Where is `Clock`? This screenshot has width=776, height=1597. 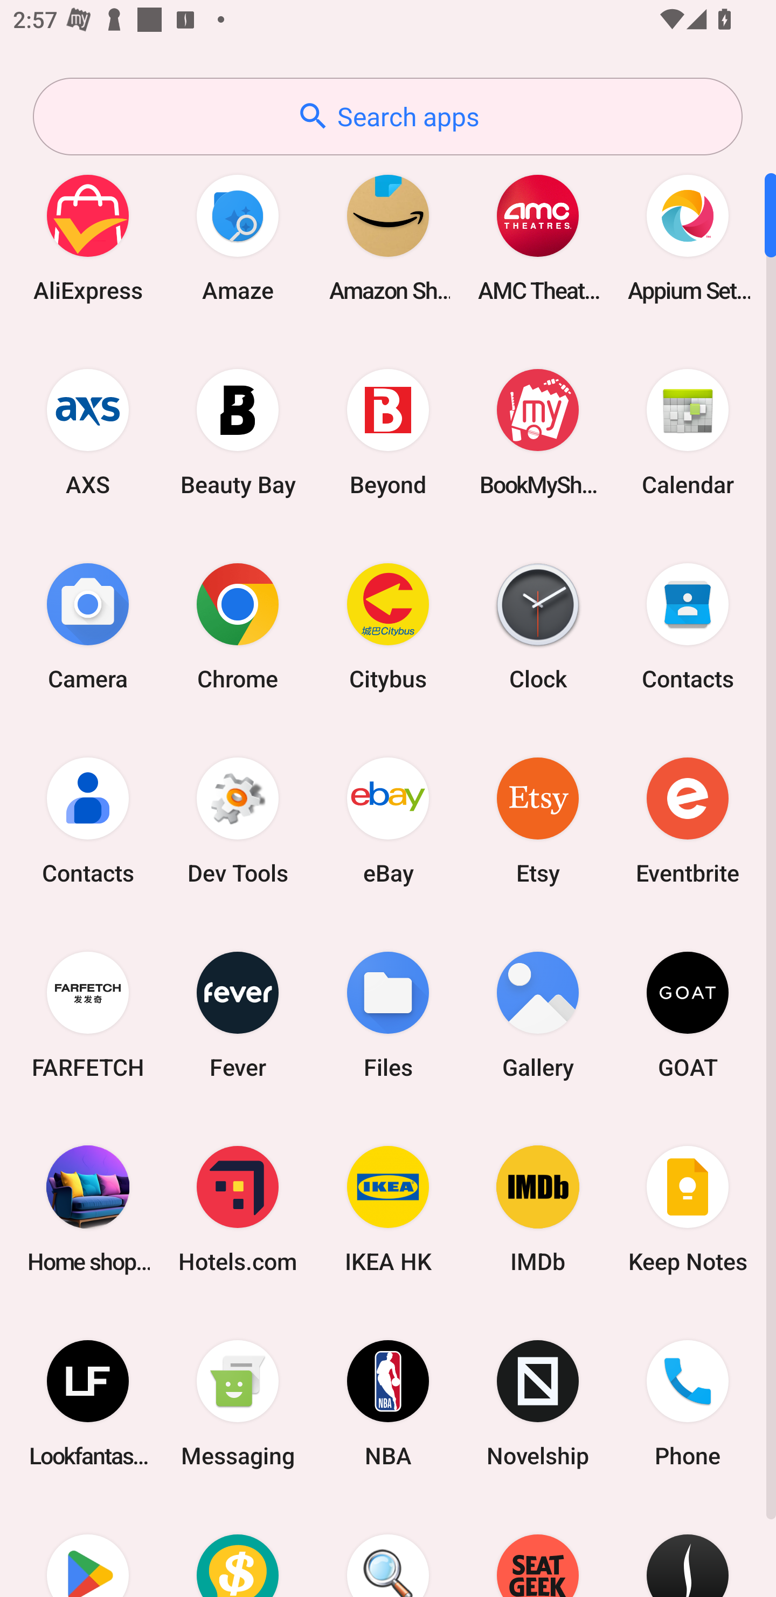 Clock is located at coordinates (538, 626).